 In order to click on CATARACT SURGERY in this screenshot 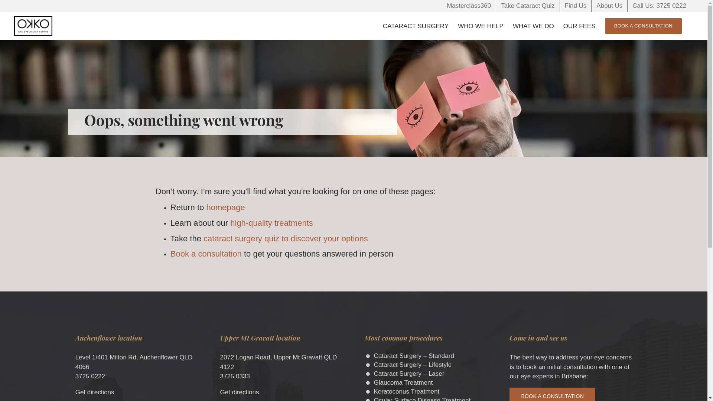, I will do `click(416, 26)`.